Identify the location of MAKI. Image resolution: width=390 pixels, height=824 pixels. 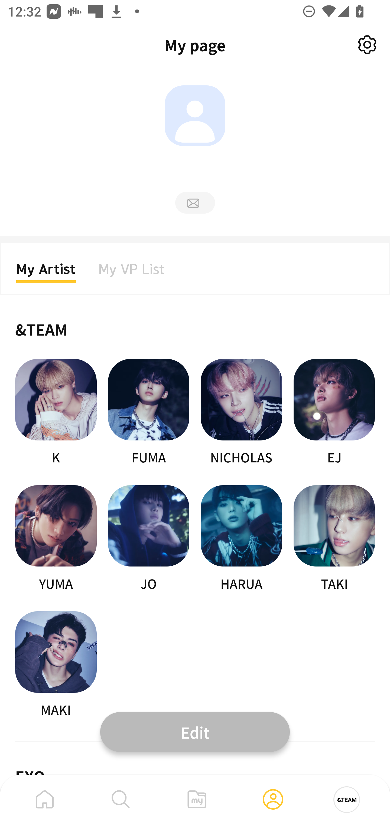
(56, 665).